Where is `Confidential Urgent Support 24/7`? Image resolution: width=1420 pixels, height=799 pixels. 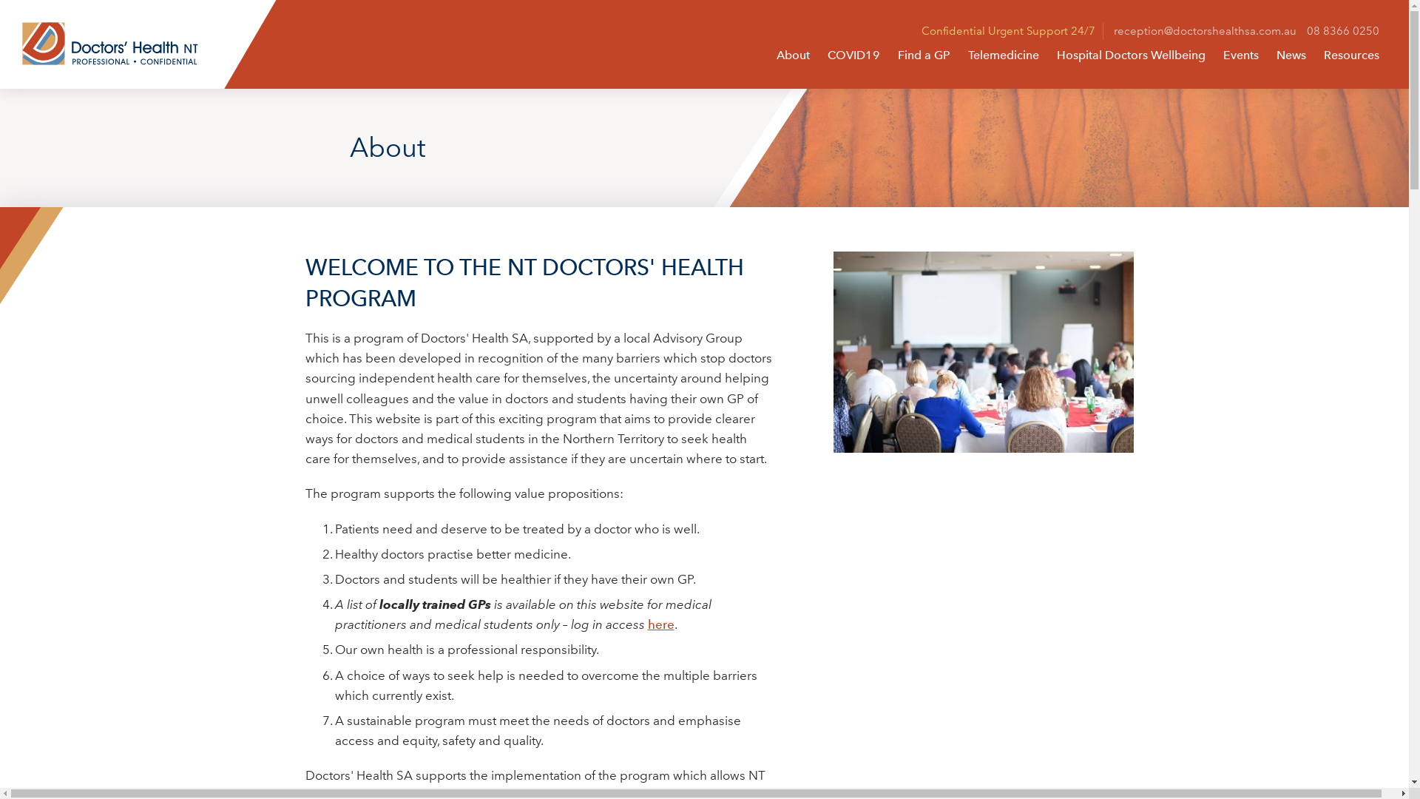
Confidential Urgent Support 24/7 is located at coordinates (1012, 31).